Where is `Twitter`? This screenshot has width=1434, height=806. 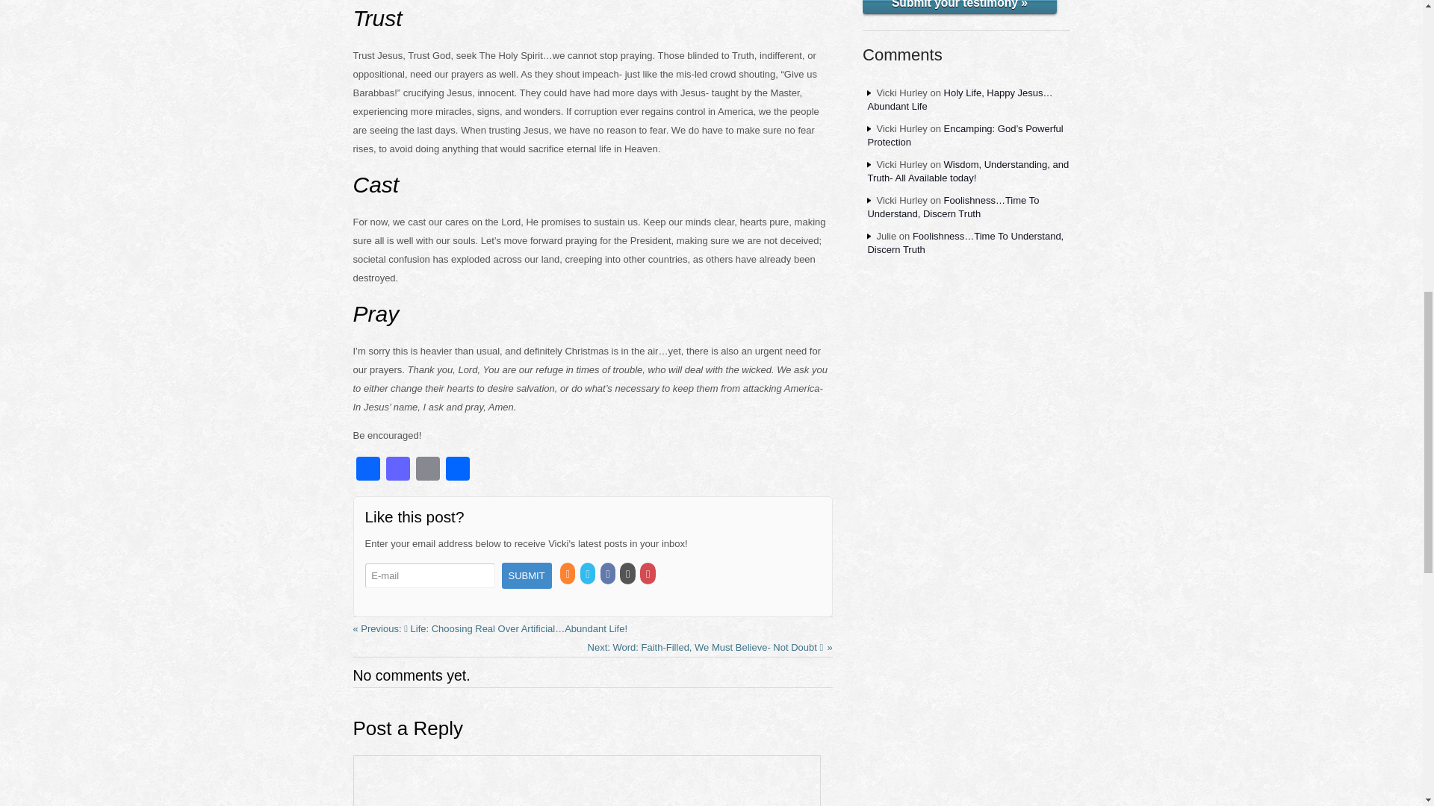 Twitter is located at coordinates (589, 574).